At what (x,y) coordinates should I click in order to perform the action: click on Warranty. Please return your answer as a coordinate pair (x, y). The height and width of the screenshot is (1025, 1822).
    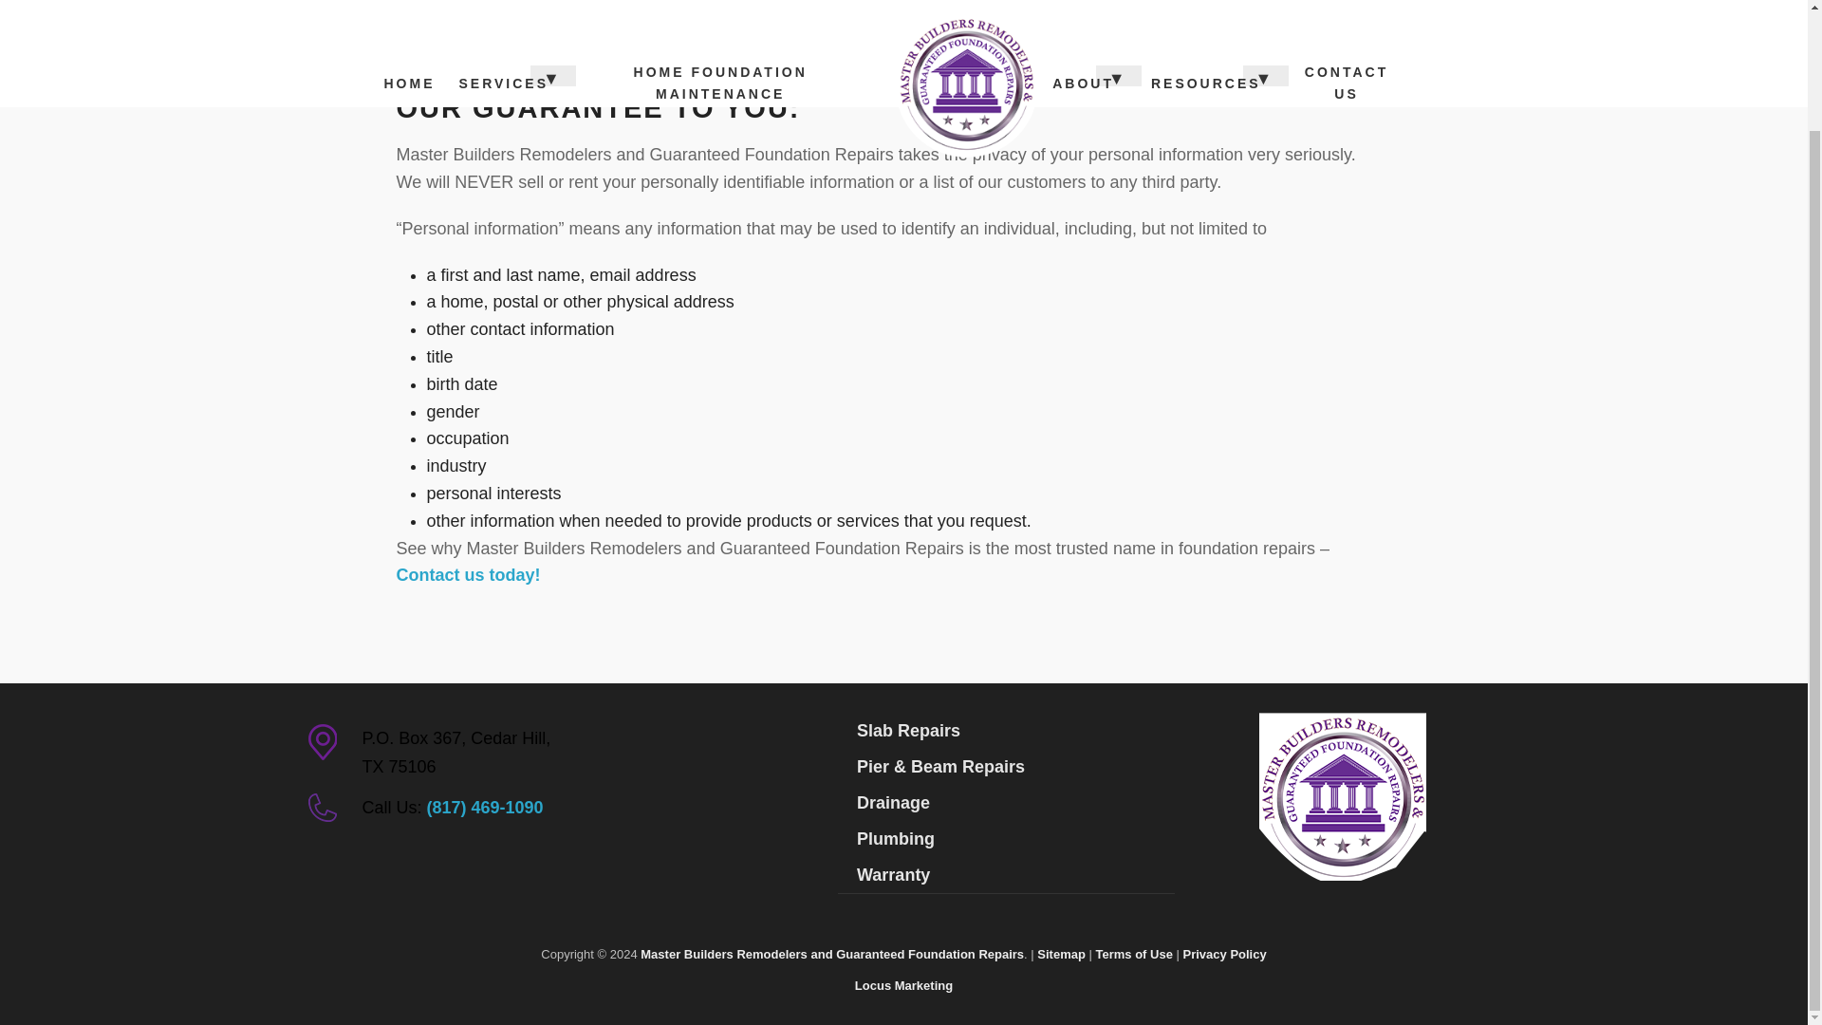
    Looking at the image, I should click on (1006, 874).